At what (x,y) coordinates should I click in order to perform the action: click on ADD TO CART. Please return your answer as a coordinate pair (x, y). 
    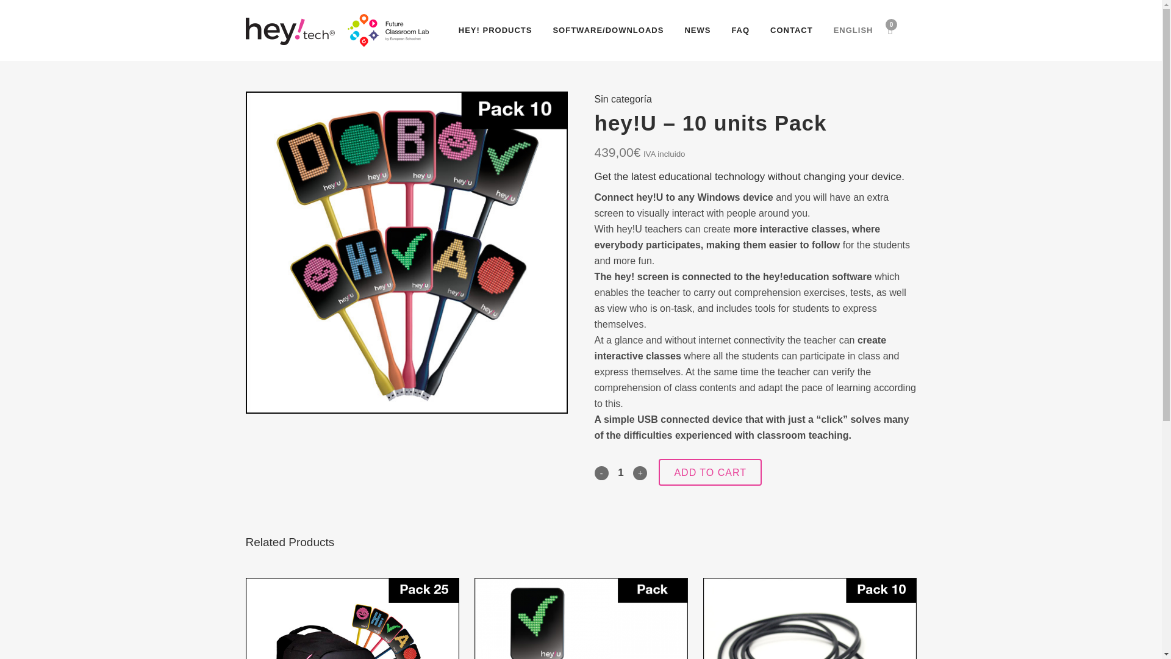
    Looking at the image, I should click on (710, 472).